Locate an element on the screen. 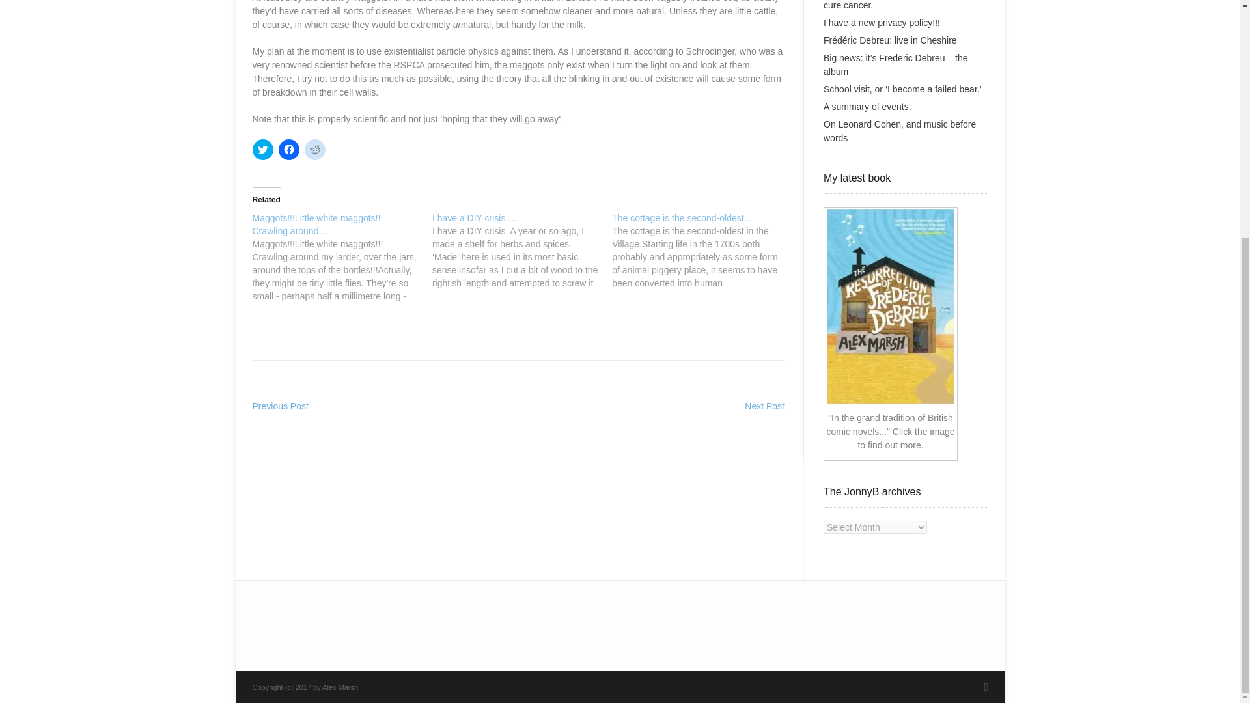  Click to share on Facebook is located at coordinates (289, 150).